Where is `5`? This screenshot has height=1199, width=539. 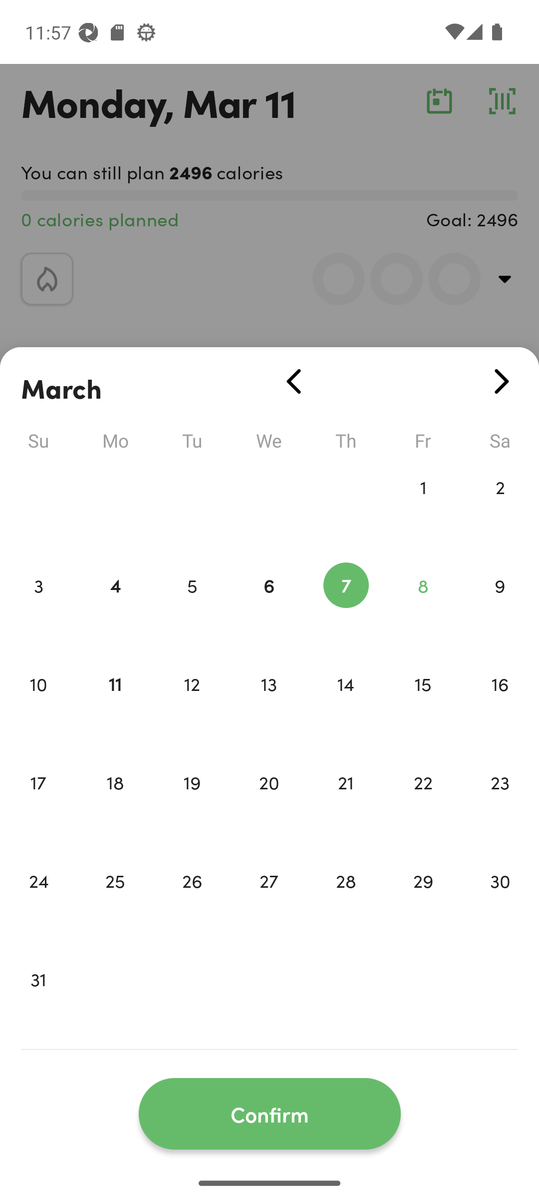
5 is located at coordinates (192, 606).